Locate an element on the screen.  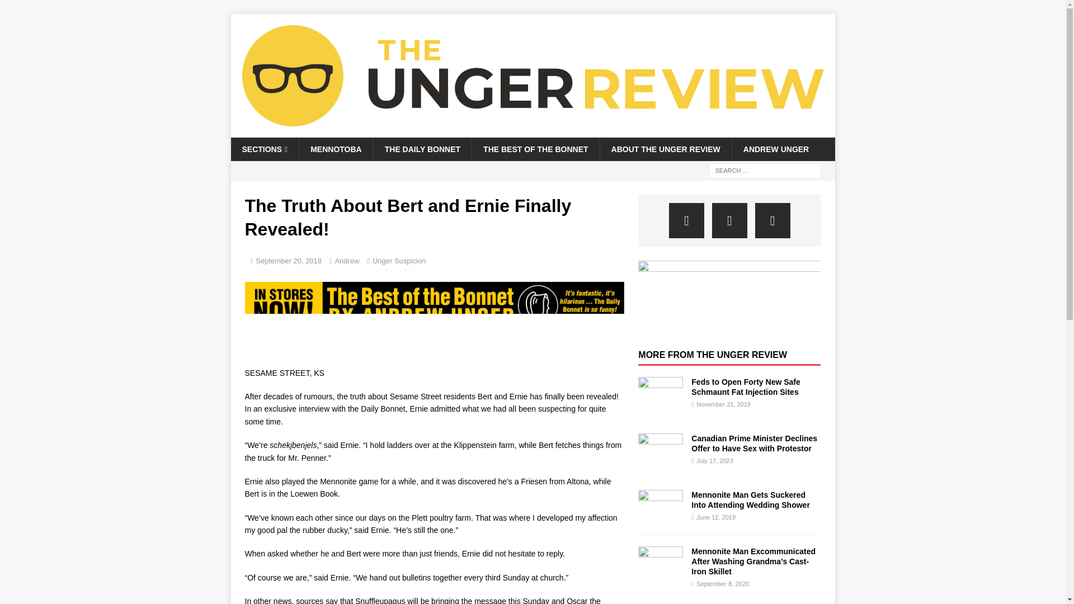
ANDREW UNGER is located at coordinates (775, 149).